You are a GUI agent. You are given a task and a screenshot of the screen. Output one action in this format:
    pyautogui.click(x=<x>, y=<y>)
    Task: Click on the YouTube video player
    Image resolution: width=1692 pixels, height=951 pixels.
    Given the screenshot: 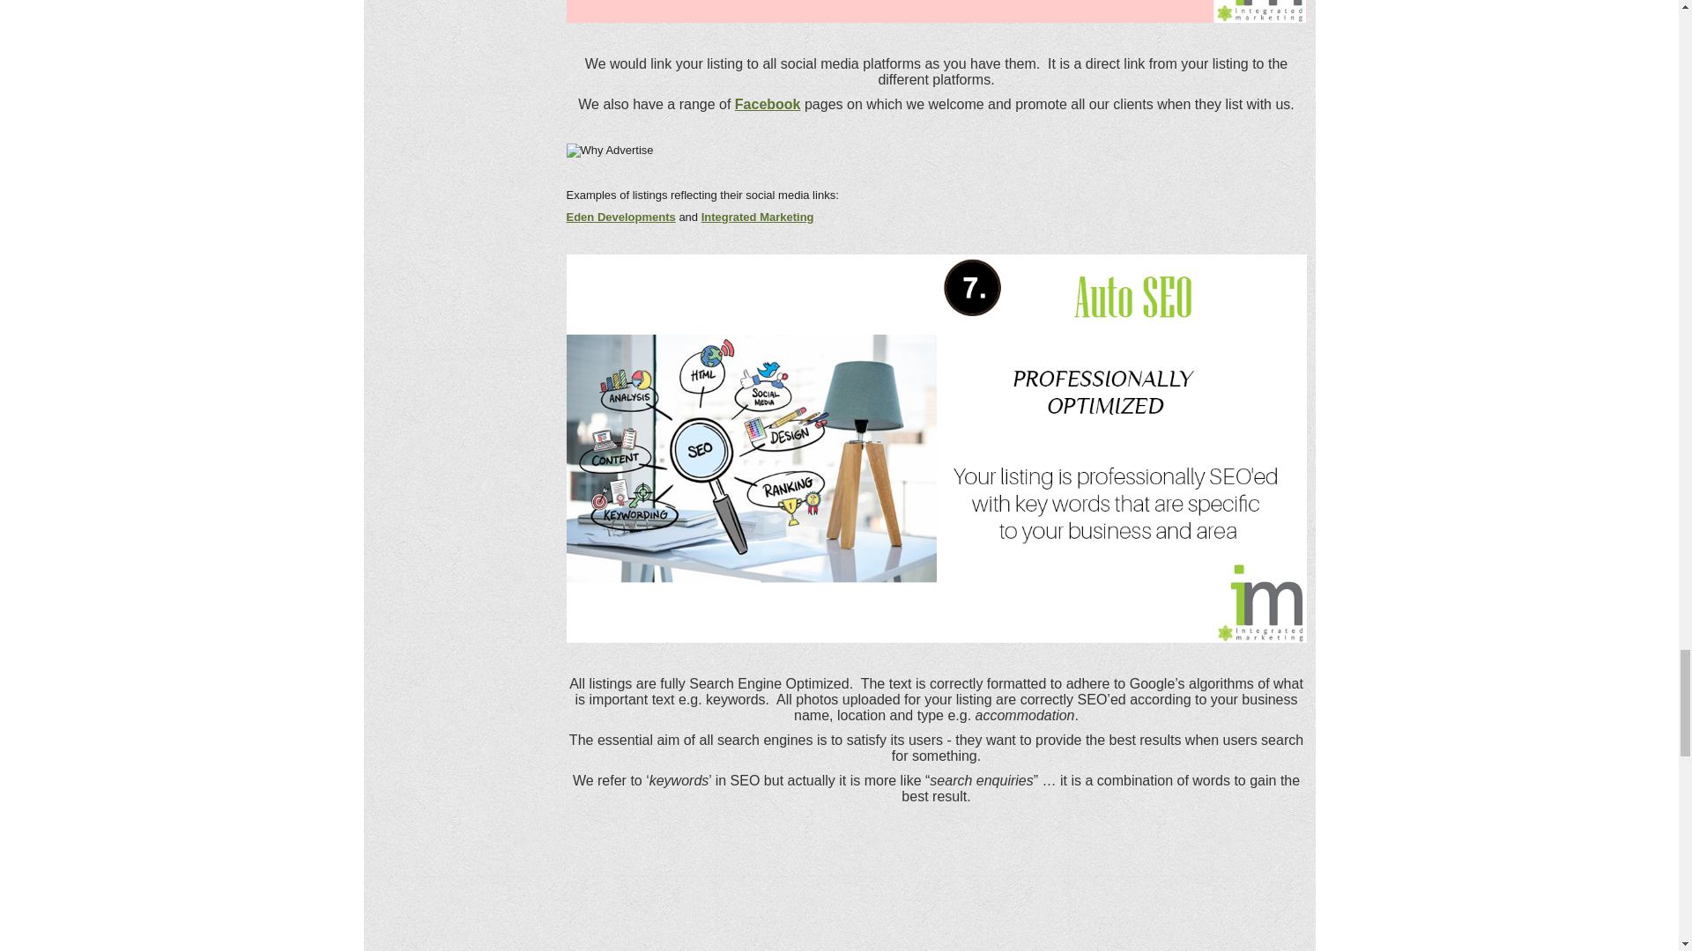 What is the action you would take?
    pyautogui.click(x=936, y=893)
    